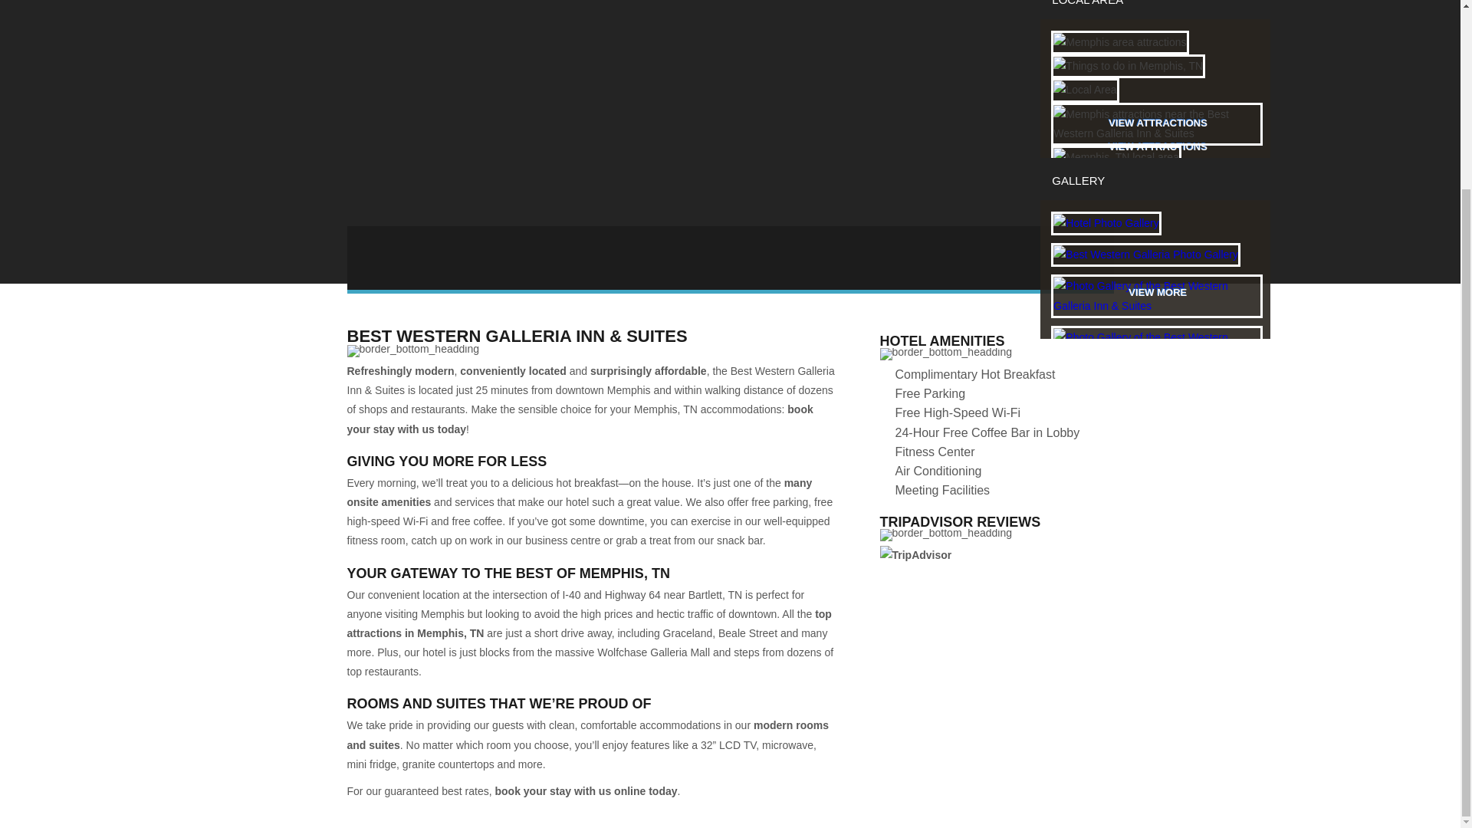 The height and width of the screenshot is (828, 1472). What do you see at coordinates (1158, 170) in the screenshot?
I see `VIEW ATTRACTIONS` at bounding box center [1158, 170].